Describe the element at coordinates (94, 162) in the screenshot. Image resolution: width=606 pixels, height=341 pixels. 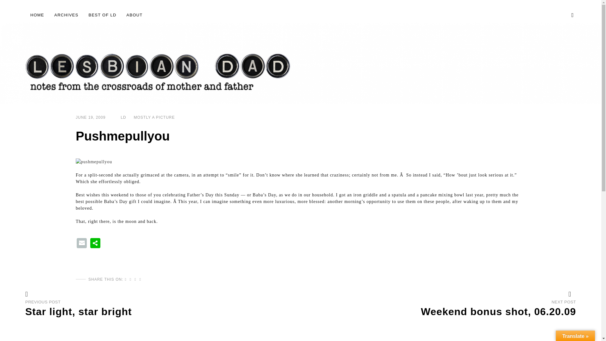
I see `pushmepullyou by LesbianDad, on Flickr` at that location.